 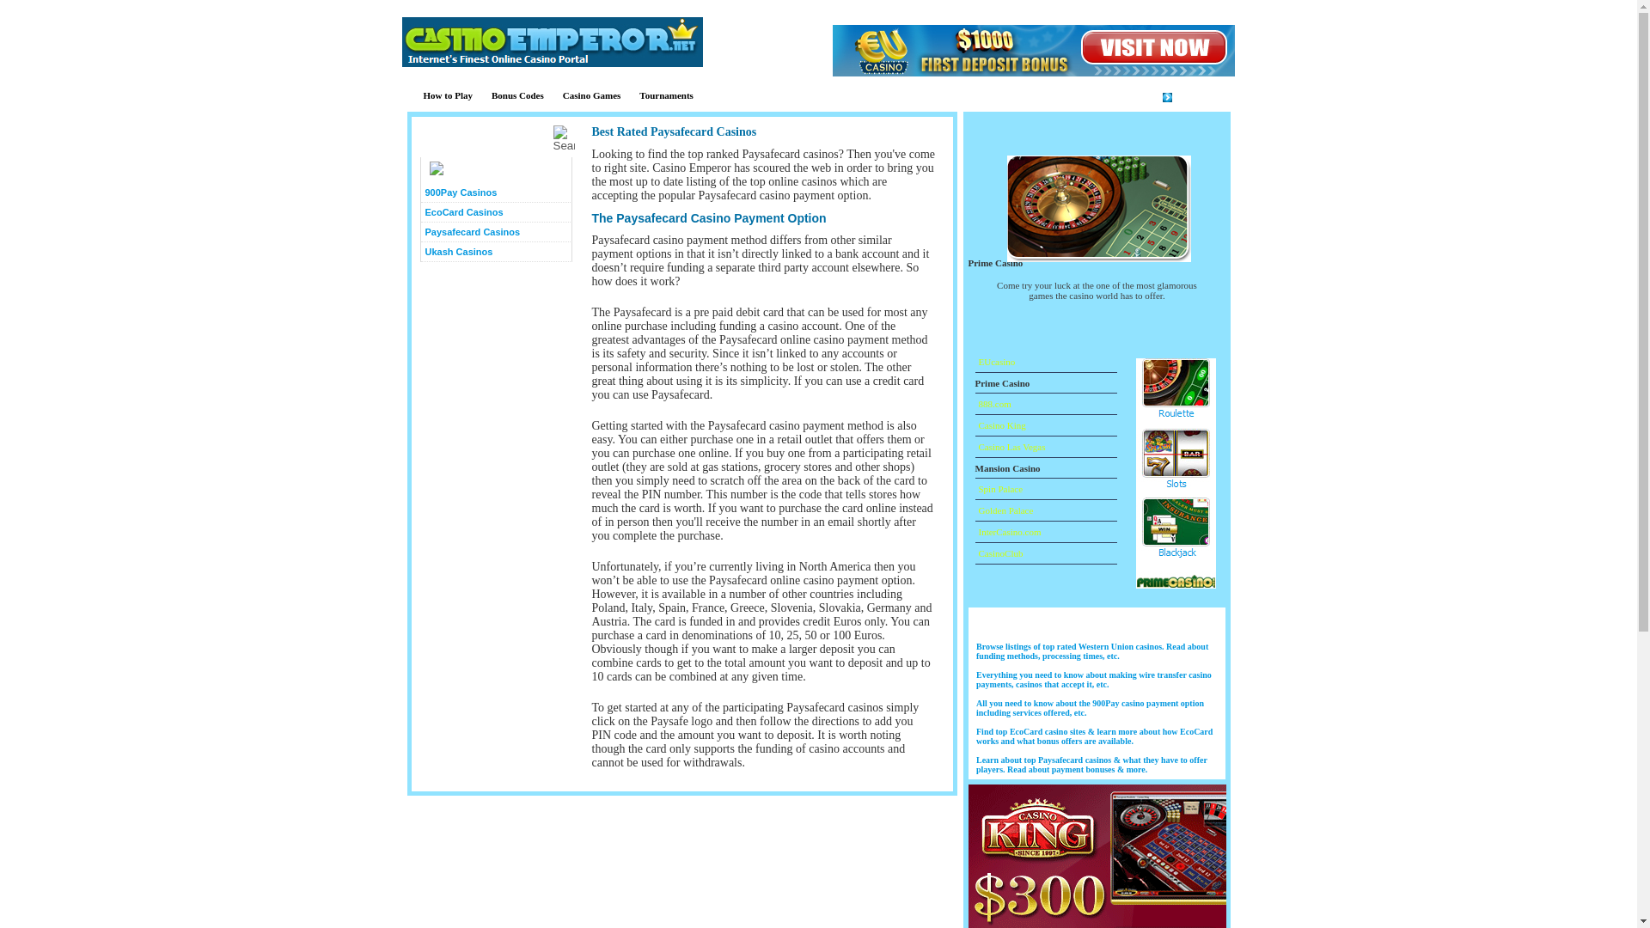 What do you see at coordinates (495, 192) in the screenshot?
I see `900Pay Casinos` at bounding box center [495, 192].